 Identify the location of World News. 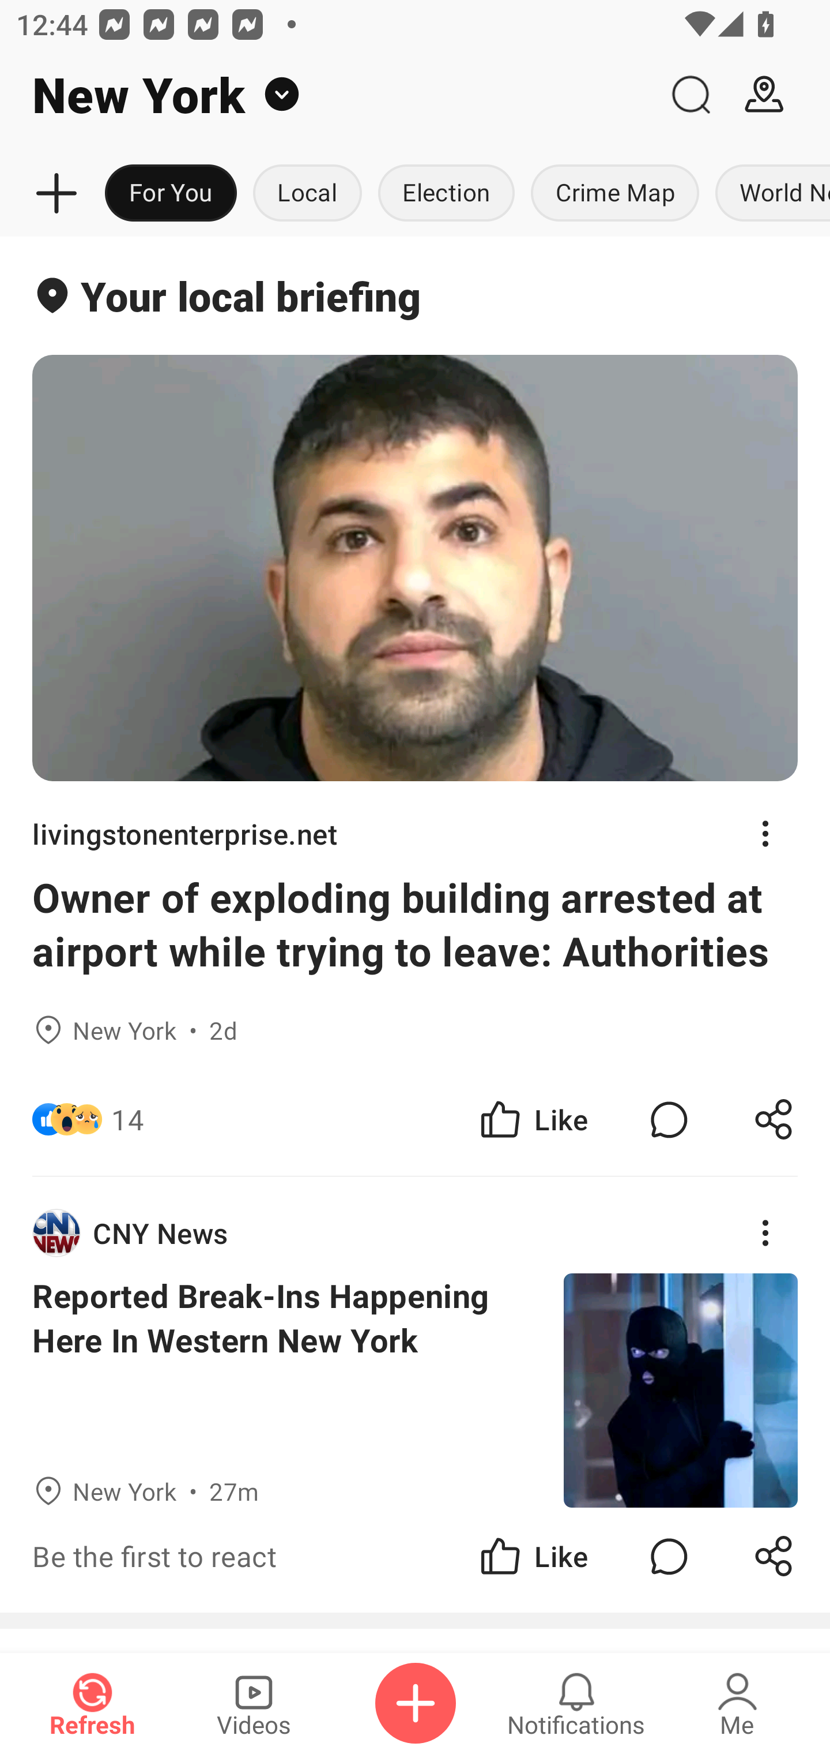
(768, 194).